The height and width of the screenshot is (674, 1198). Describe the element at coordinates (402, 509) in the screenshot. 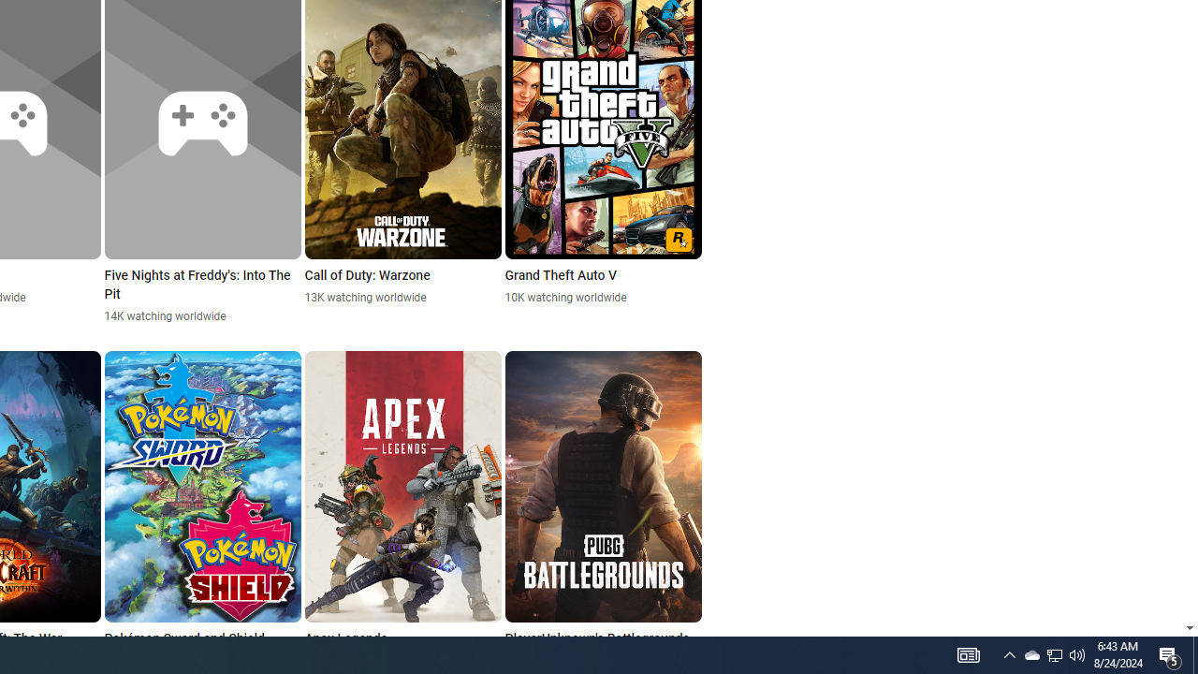

I see `Apex Legends 5.2K watching worldwide` at that location.